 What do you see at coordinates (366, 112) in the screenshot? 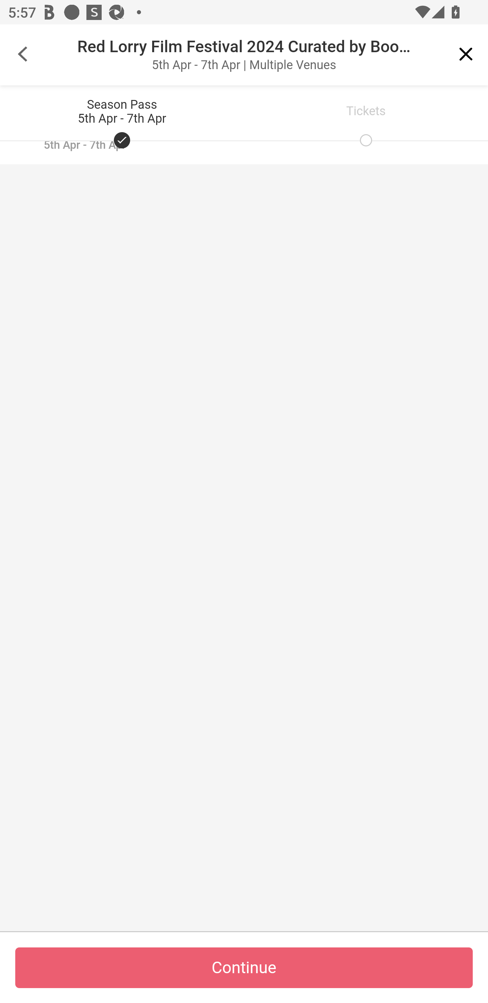
I see `Tickets` at bounding box center [366, 112].